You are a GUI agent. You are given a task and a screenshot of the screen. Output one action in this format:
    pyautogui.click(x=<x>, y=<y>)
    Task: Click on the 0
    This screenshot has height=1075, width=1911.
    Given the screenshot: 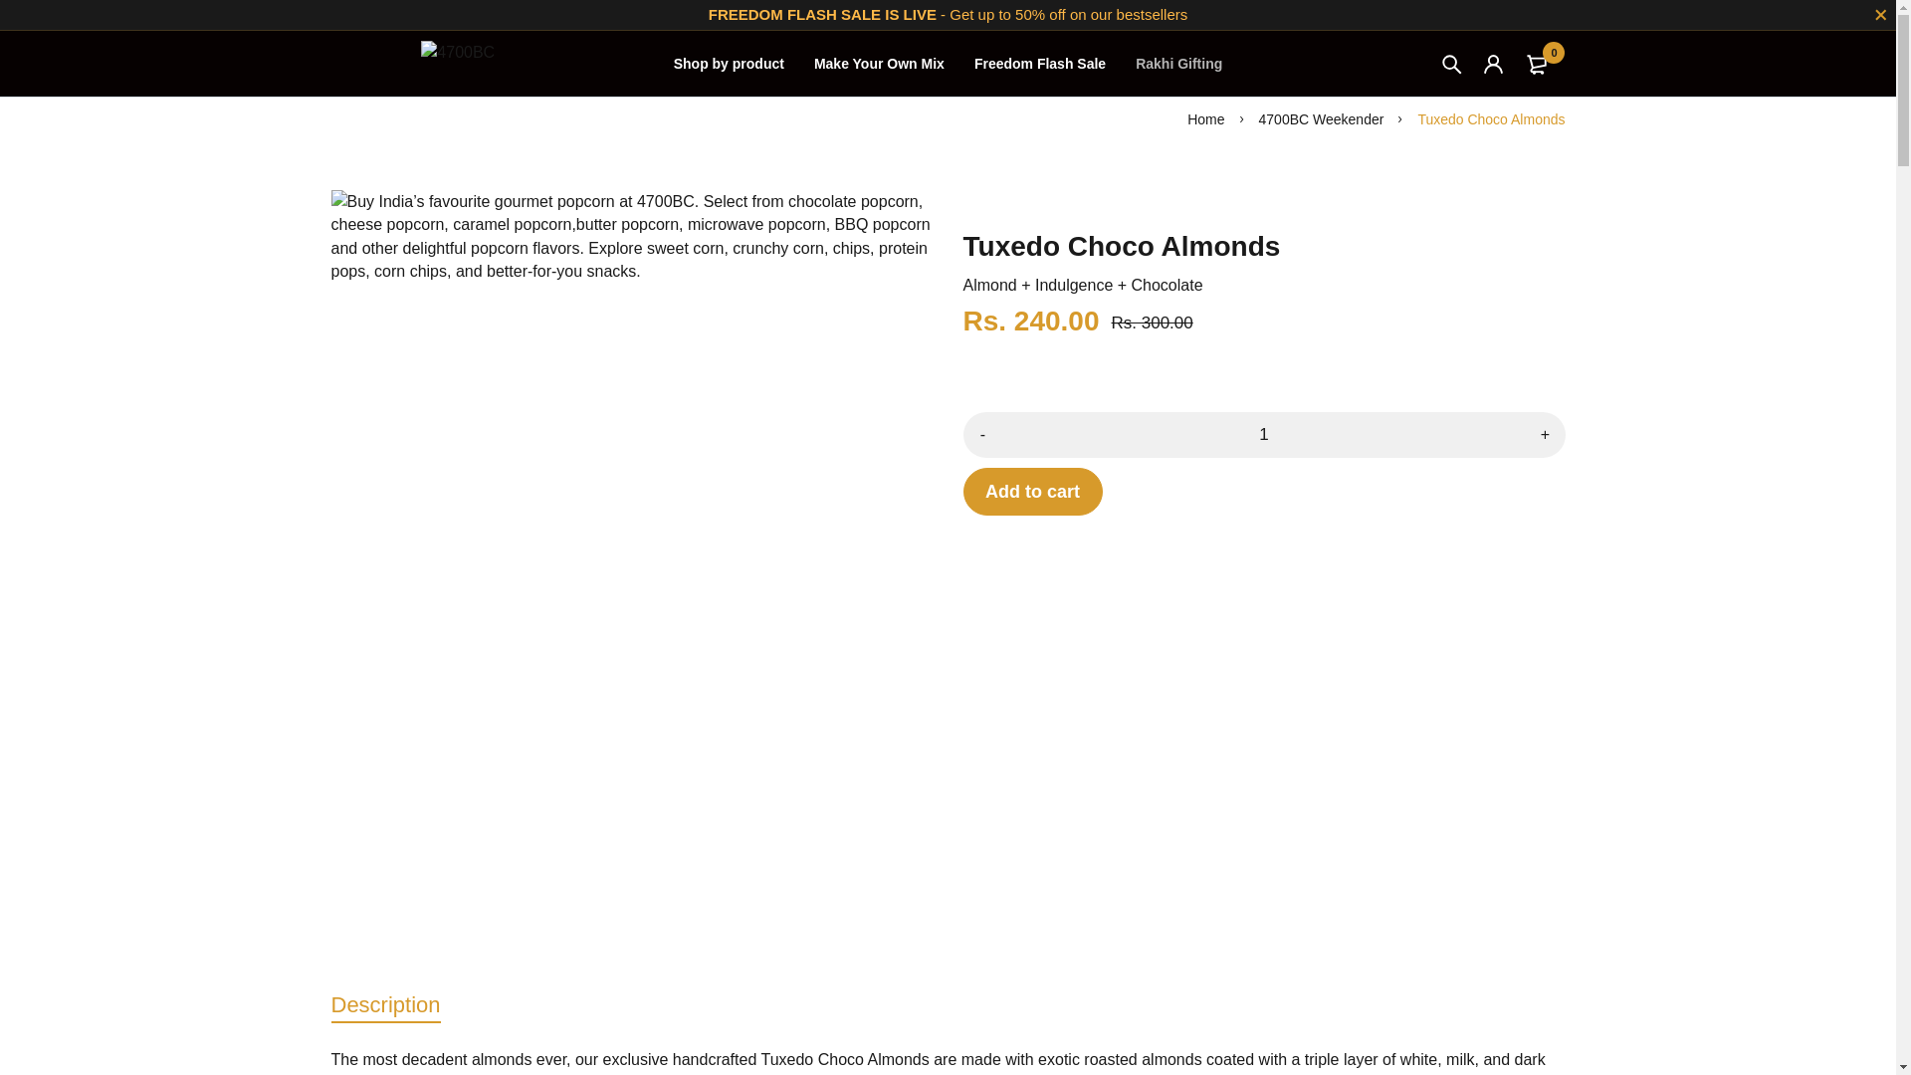 What is the action you would take?
    pyautogui.click(x=1540, y=64)
    